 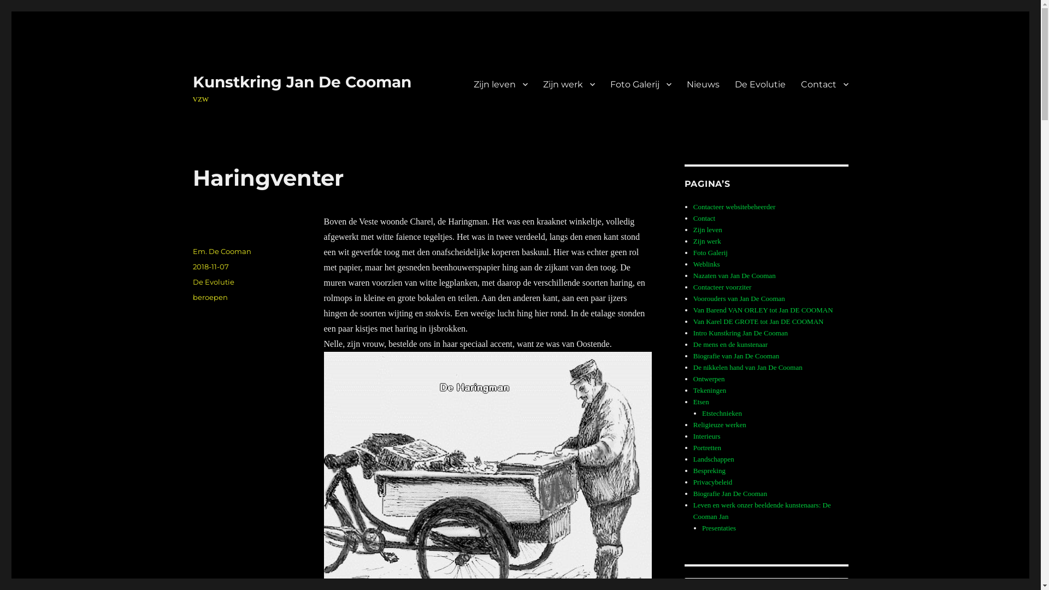 What do you see at coordinates (763, 310) in the screenshot?
I see `Van Barend VAN ORLEY tot Jan DE COOMAN` at bounding box center [763, 310].